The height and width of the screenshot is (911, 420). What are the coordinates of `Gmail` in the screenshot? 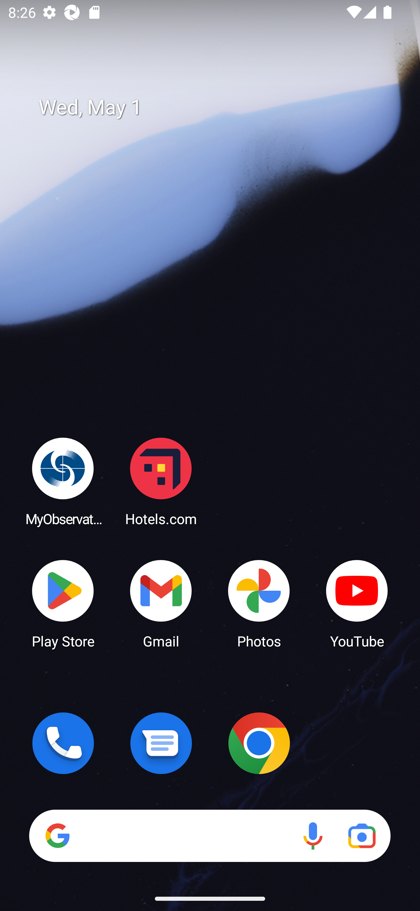 It's located at (161, 603).